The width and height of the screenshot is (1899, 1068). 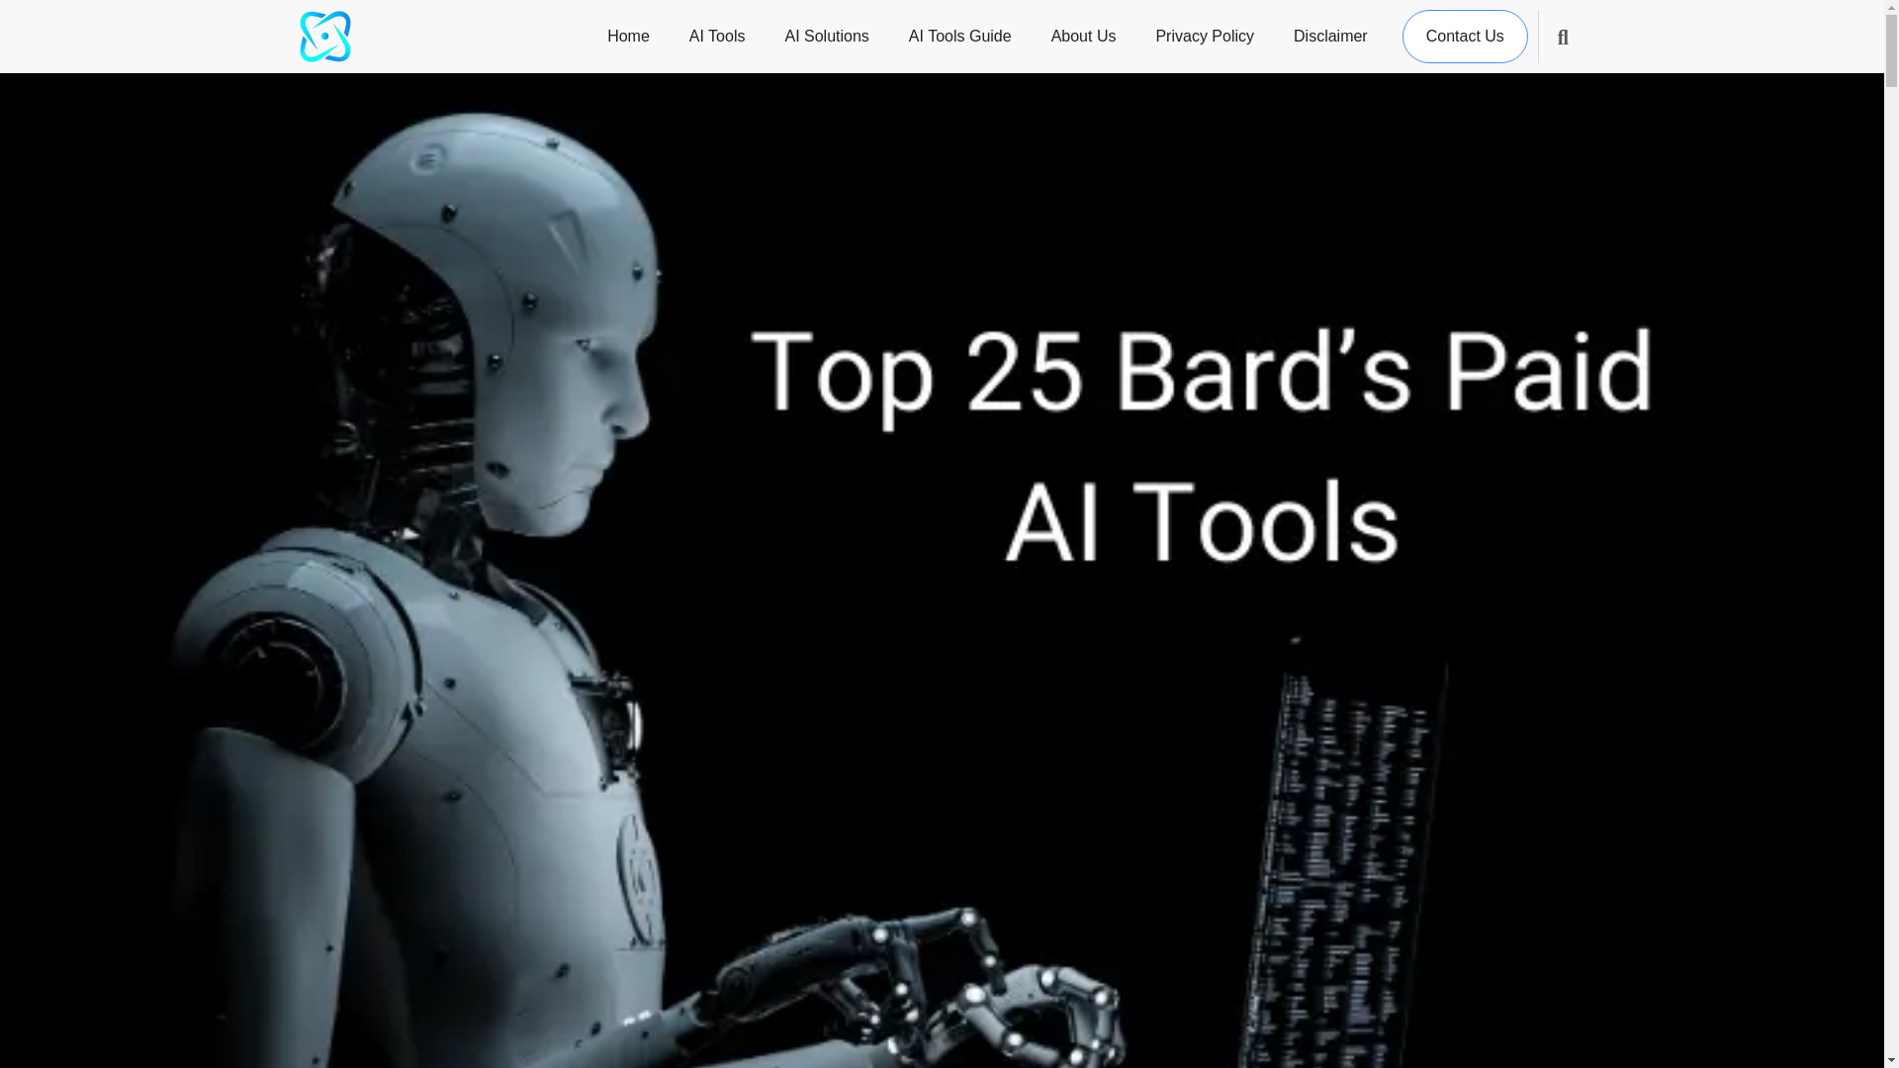 I want to click on Disclaimer, so click(x=1331, y=36).